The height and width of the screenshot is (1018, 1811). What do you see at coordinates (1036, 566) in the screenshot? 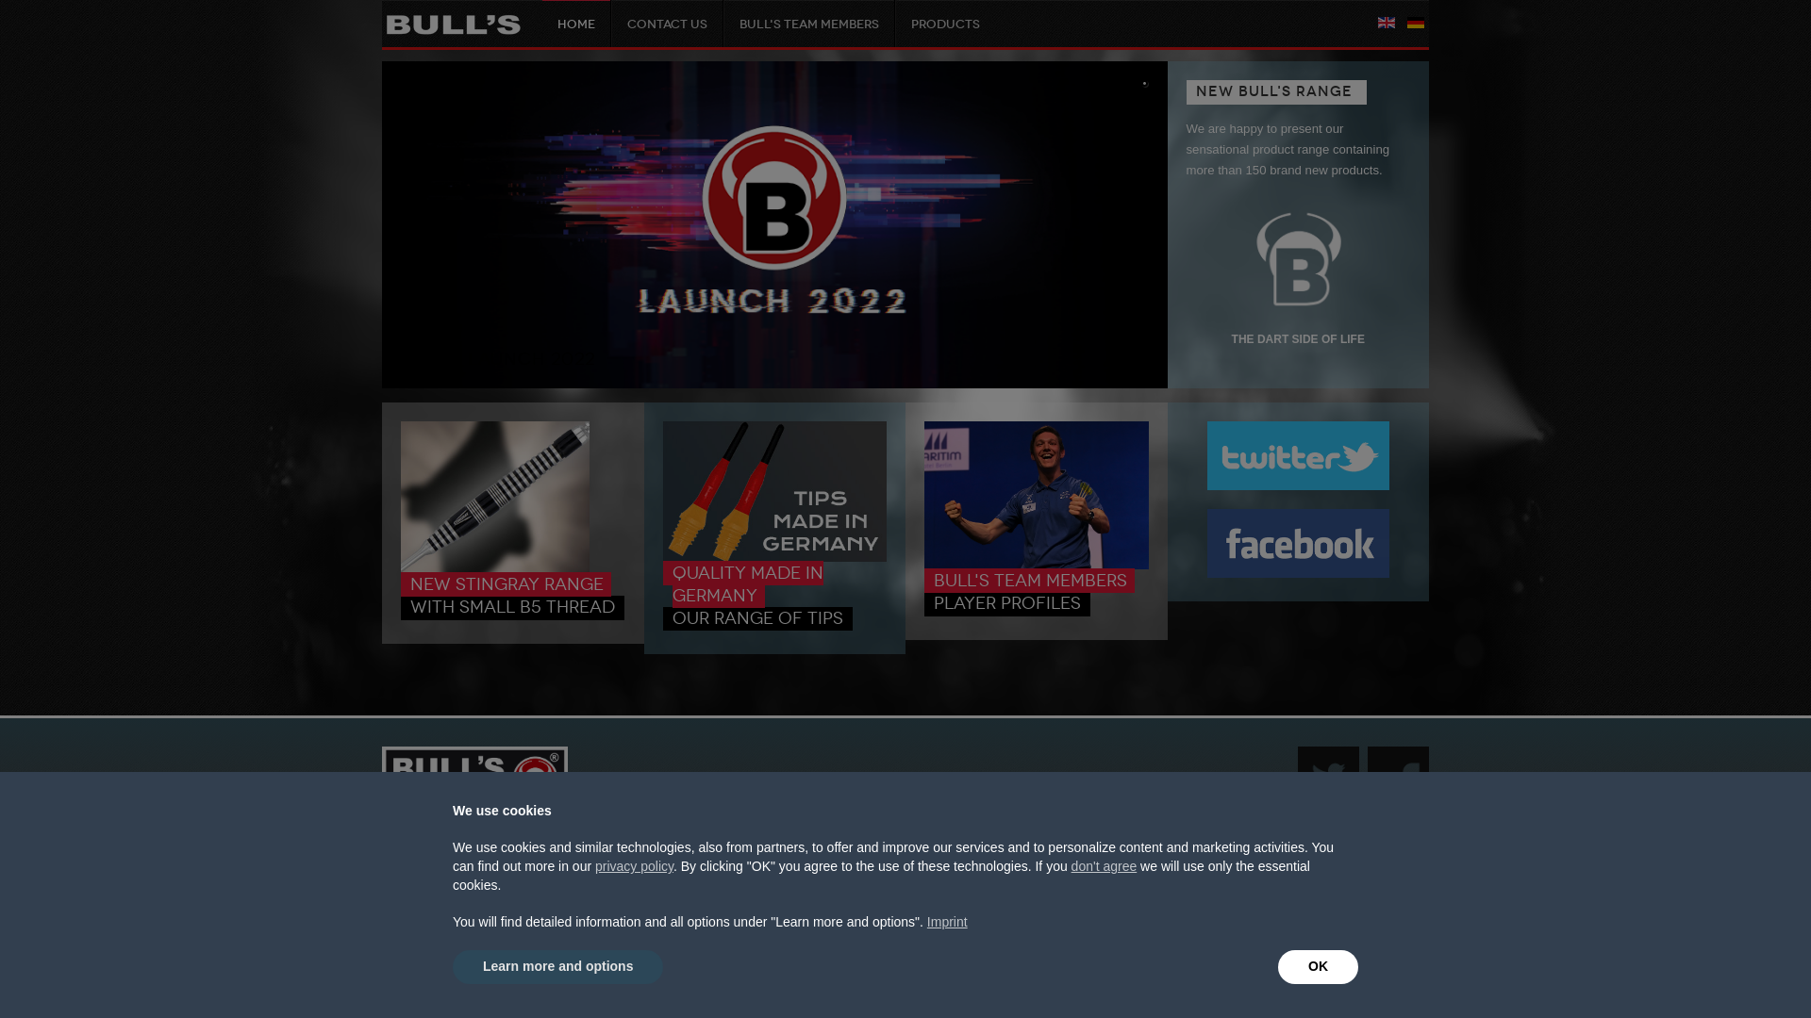
I see `BULL'S Team` at bounding box center [1036, 566].